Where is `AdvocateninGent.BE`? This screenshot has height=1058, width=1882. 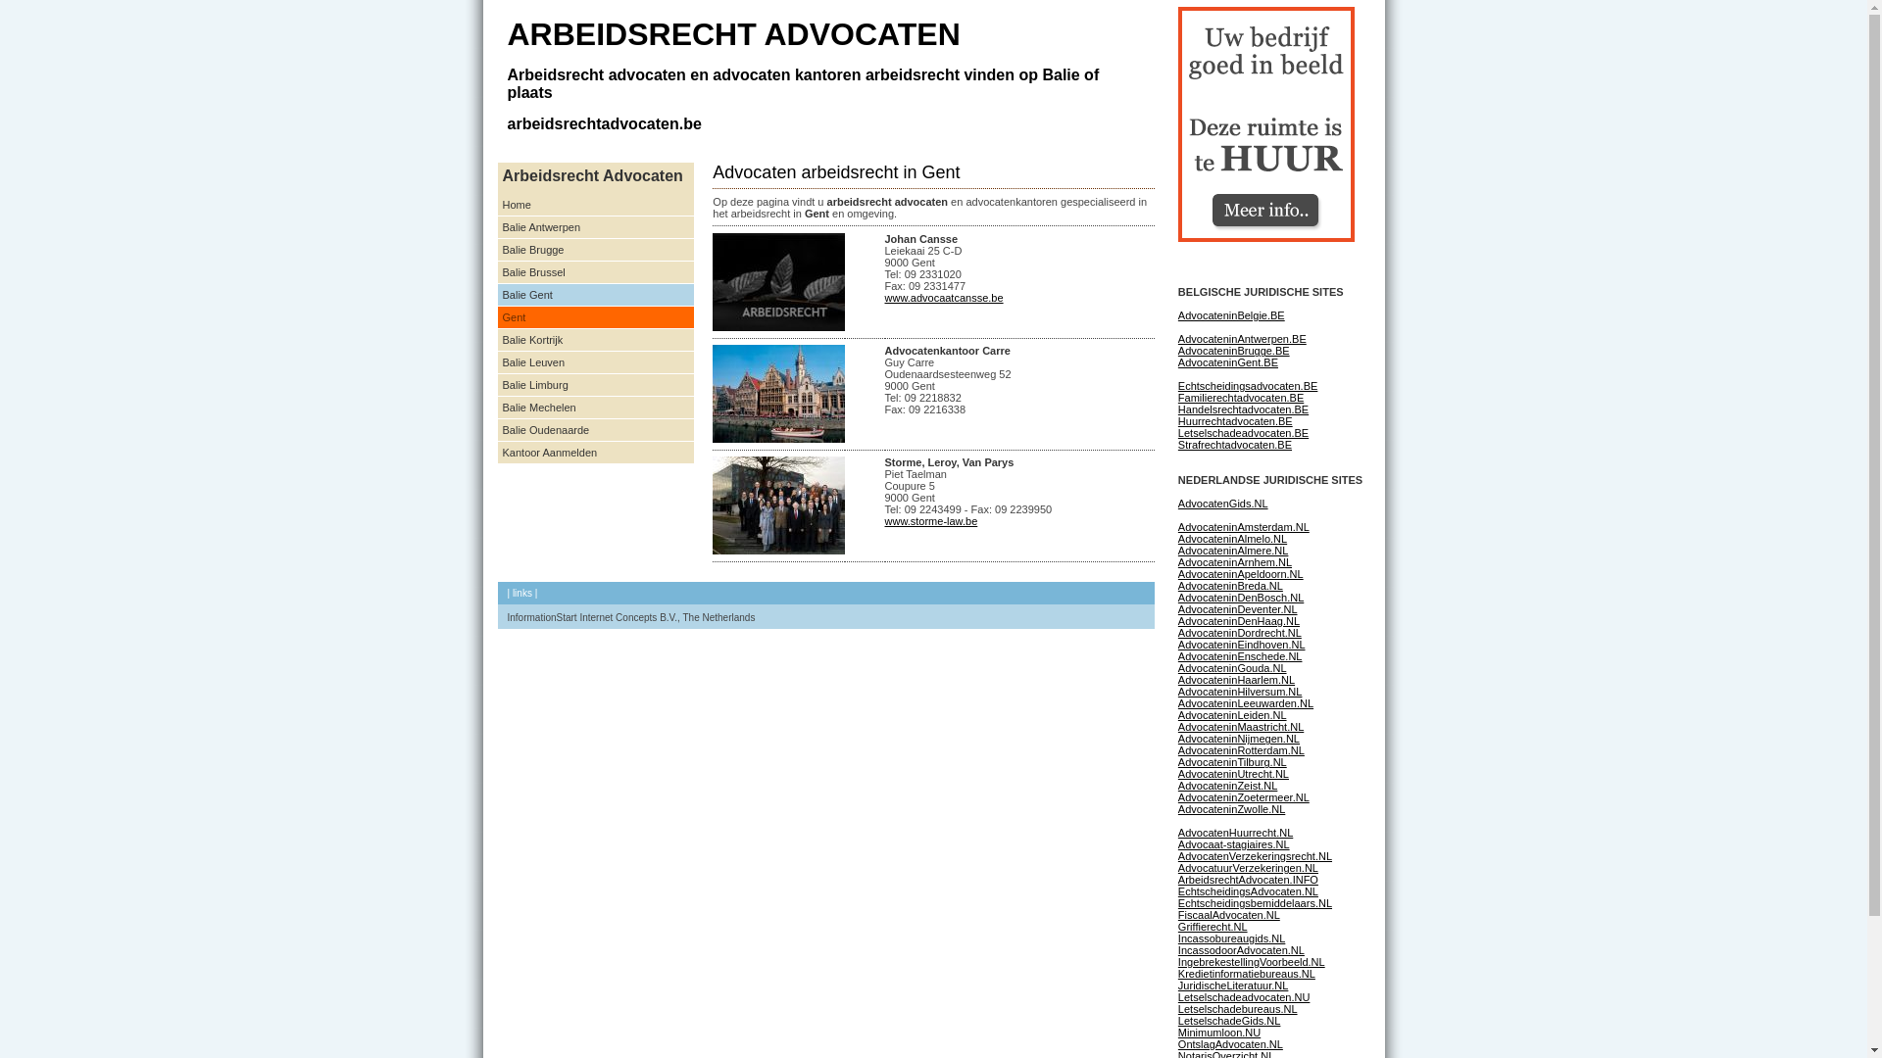
AdvocateninGent.BE is located at coordinates (1228, 362).